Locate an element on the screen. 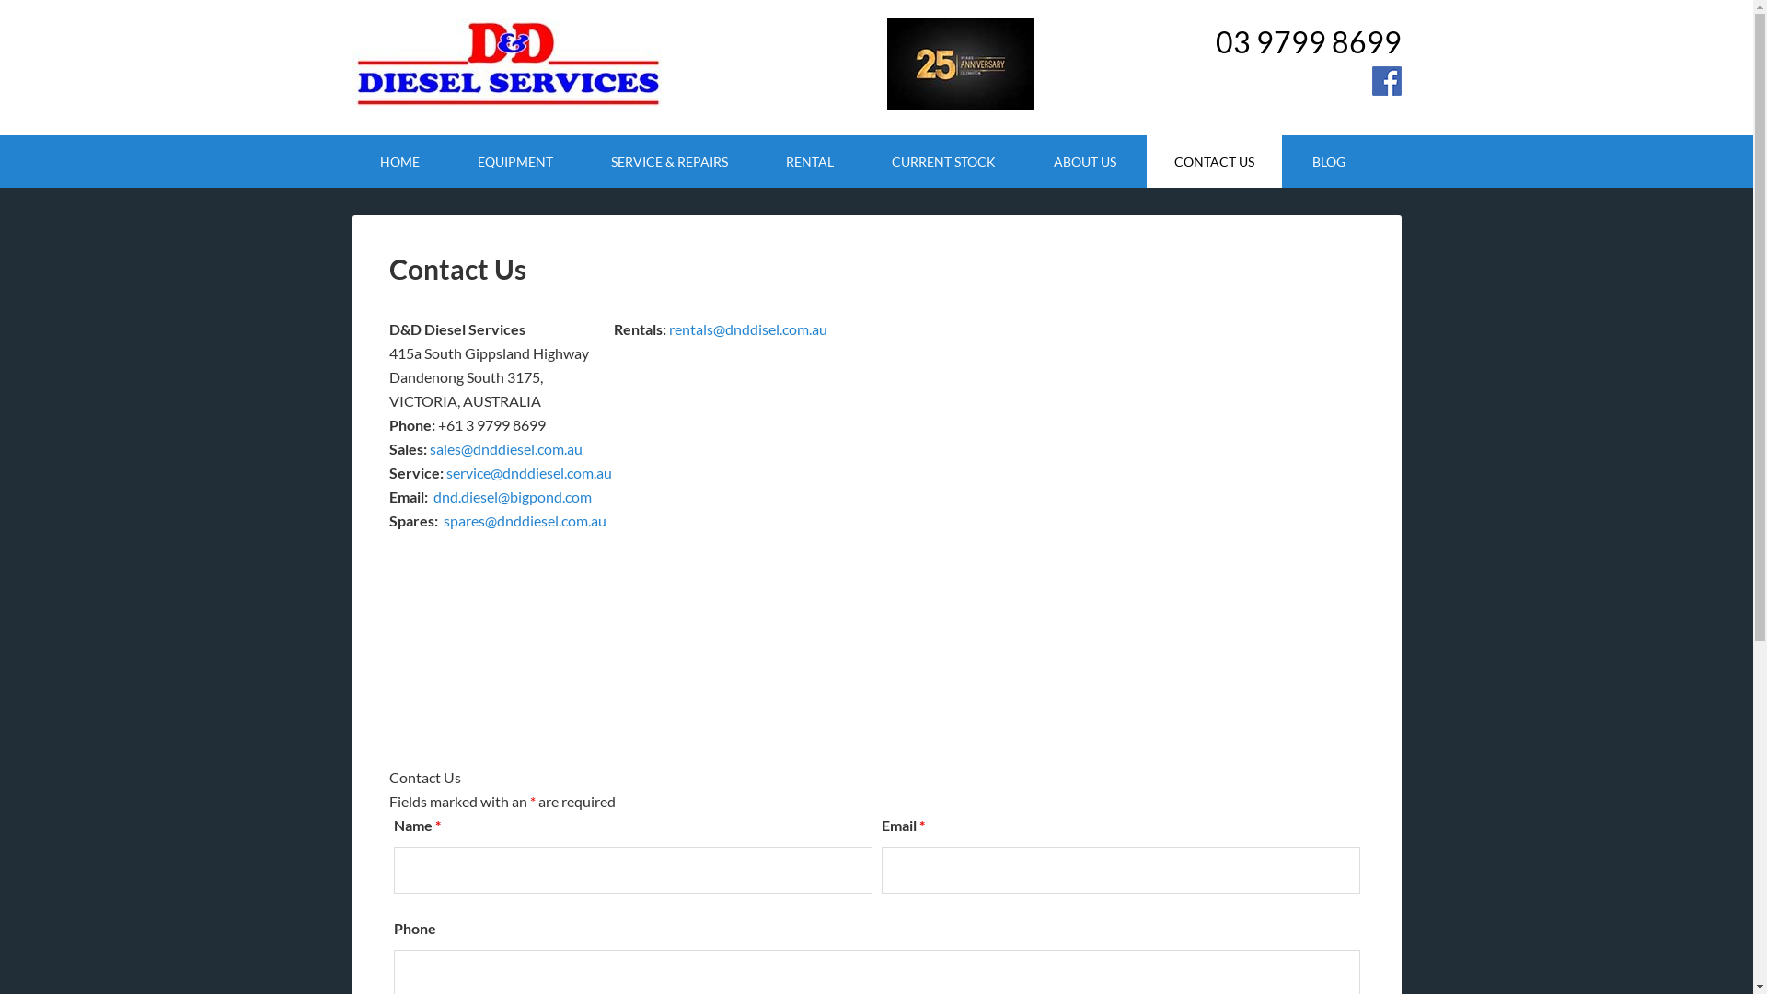  sales@dnddiesel.com.au is located at coordinates (505, 449).